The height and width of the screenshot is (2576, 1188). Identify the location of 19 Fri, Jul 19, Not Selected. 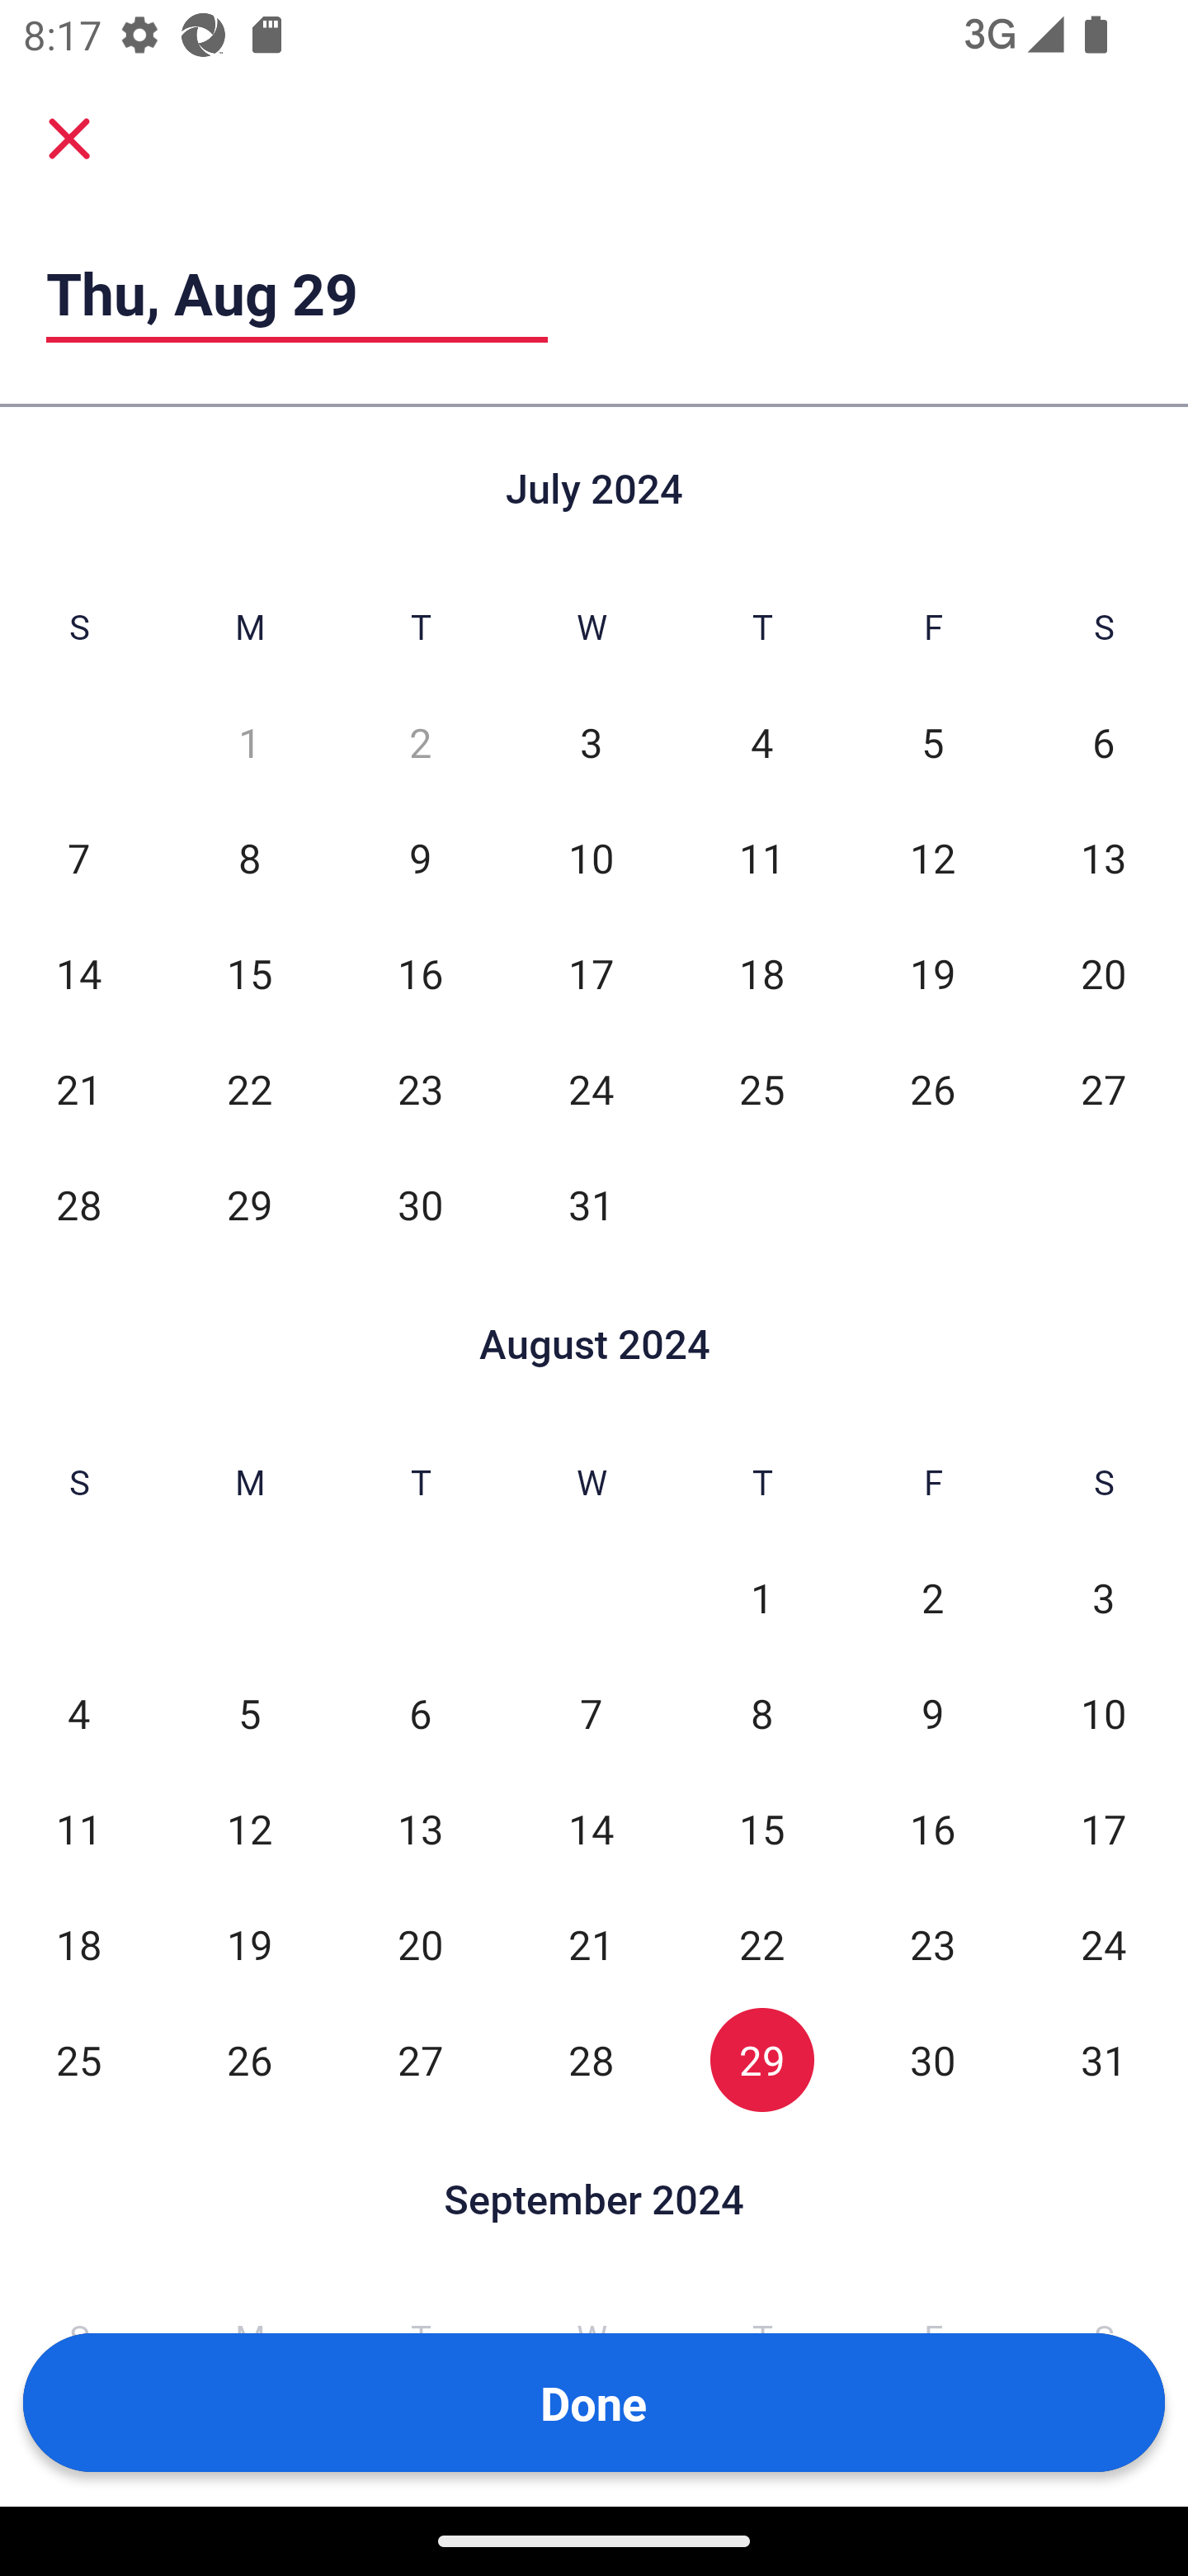
(932, 973).